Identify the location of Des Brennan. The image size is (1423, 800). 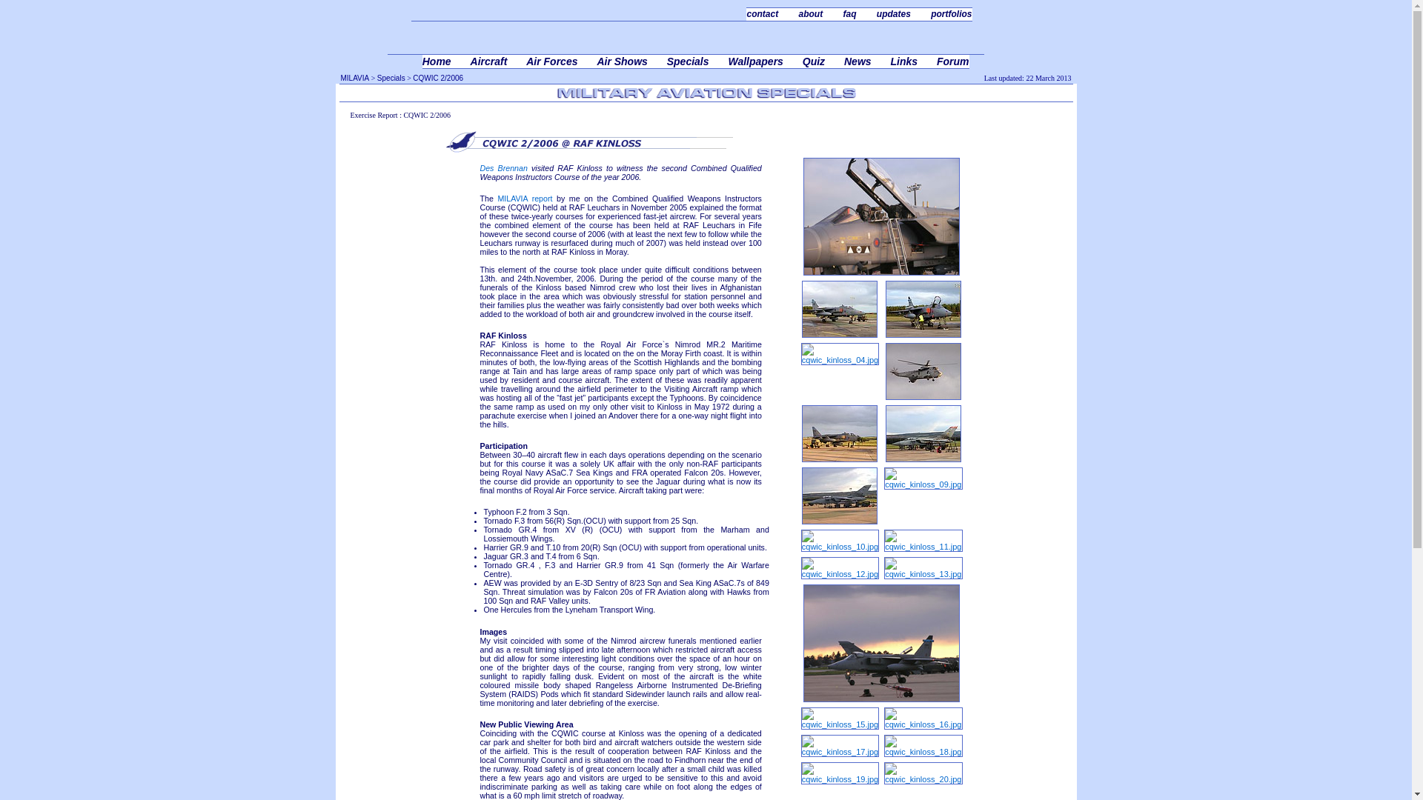
(504, 168).